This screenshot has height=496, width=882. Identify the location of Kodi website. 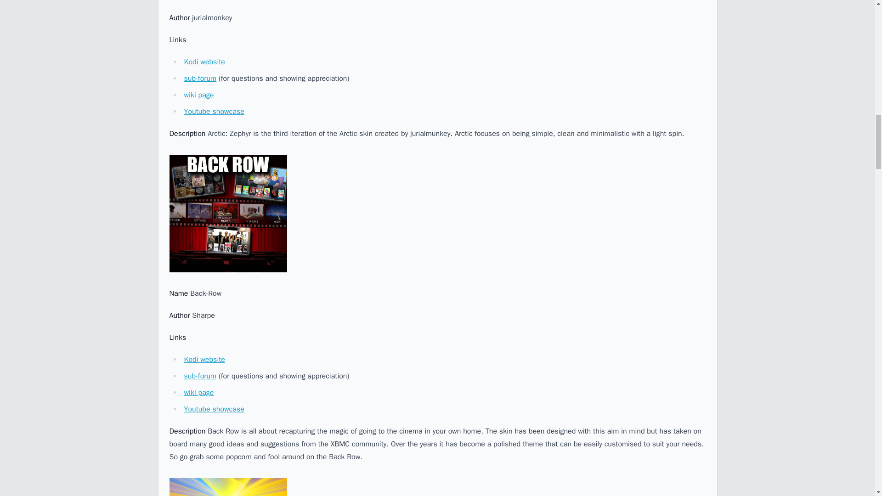
(204, 62).